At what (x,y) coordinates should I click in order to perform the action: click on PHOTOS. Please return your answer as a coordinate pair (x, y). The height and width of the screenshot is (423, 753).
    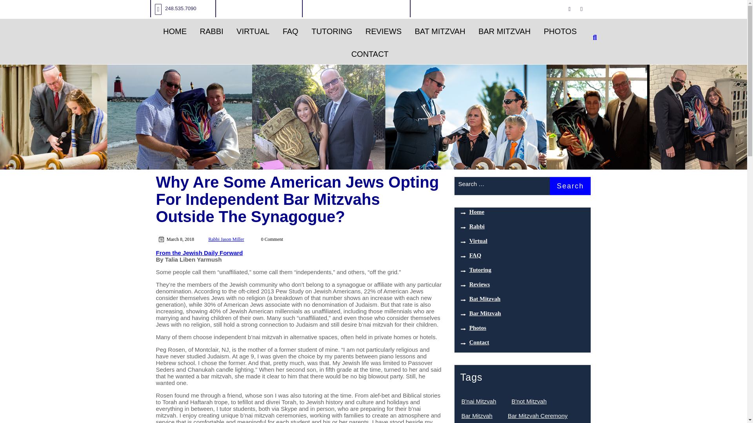
    Looking at the image, I should click on (560, 31).